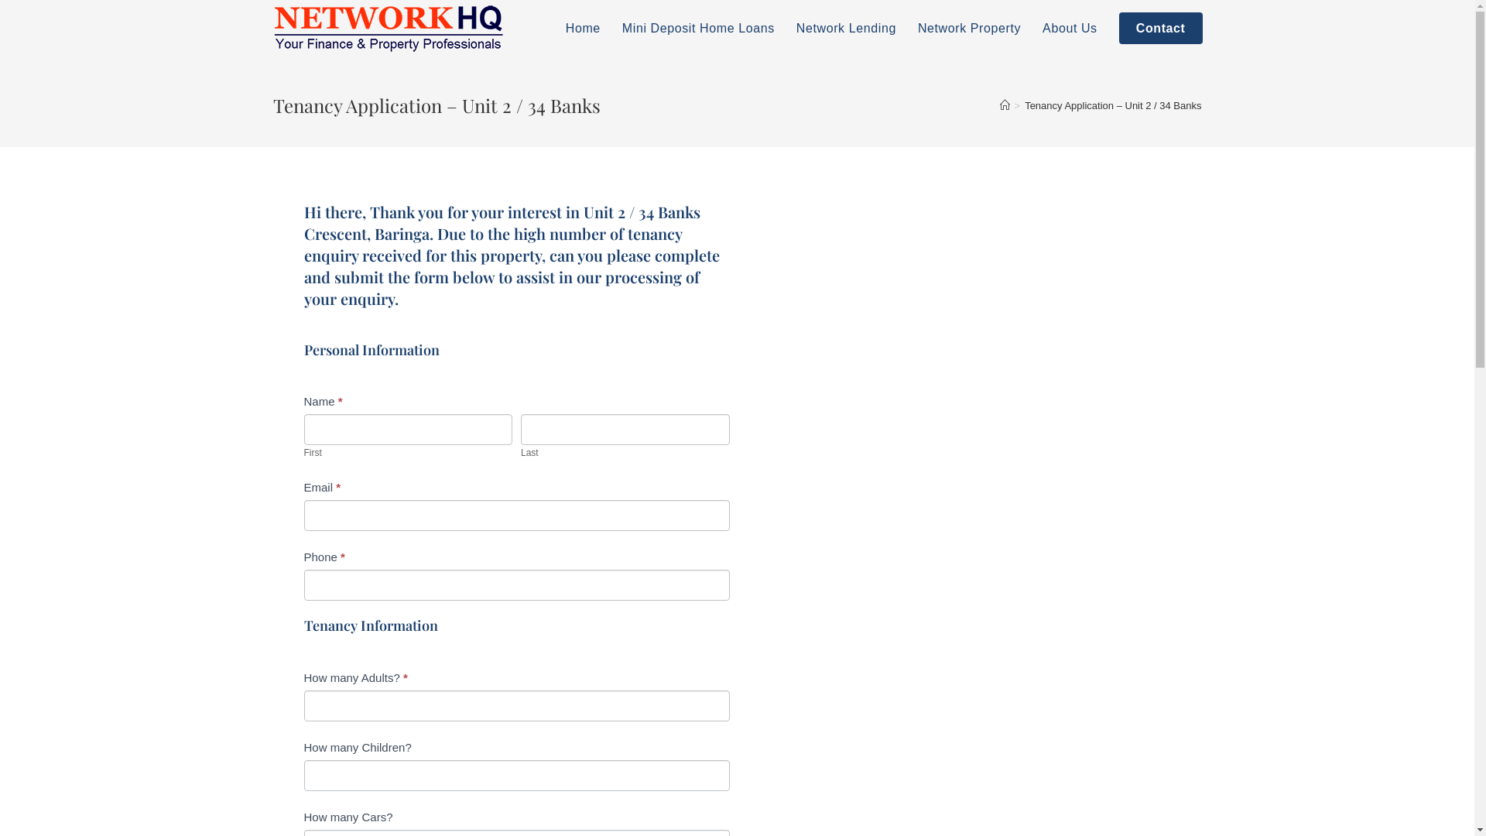 This screenshot has width=1486, height=836. What do you see at coordinates (1161, 29) in the screenshot?
I see `Contact` at bounding box center [1161, 29].